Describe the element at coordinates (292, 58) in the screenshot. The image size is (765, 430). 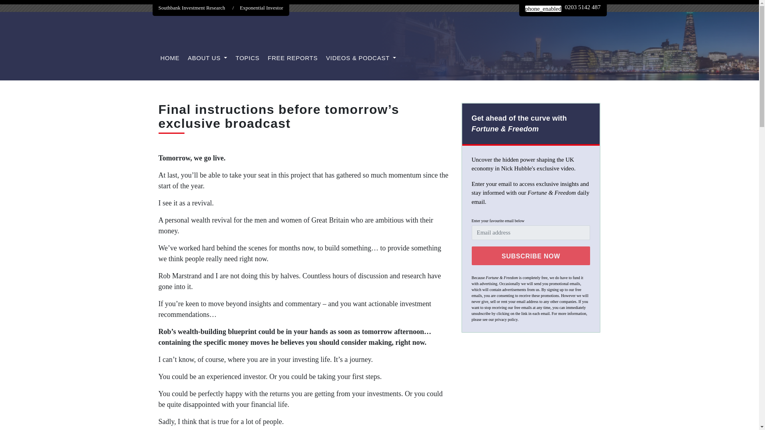
I see `FREE REPORTS` at that location.